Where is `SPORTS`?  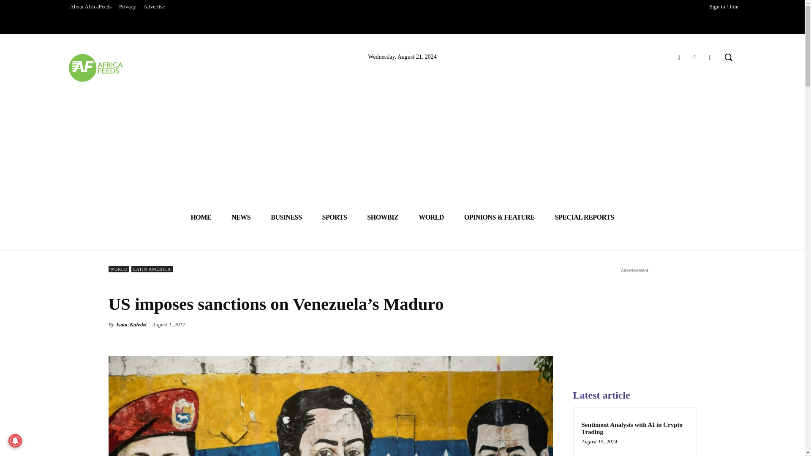
SPORTS is located at coordinates (335, 217).